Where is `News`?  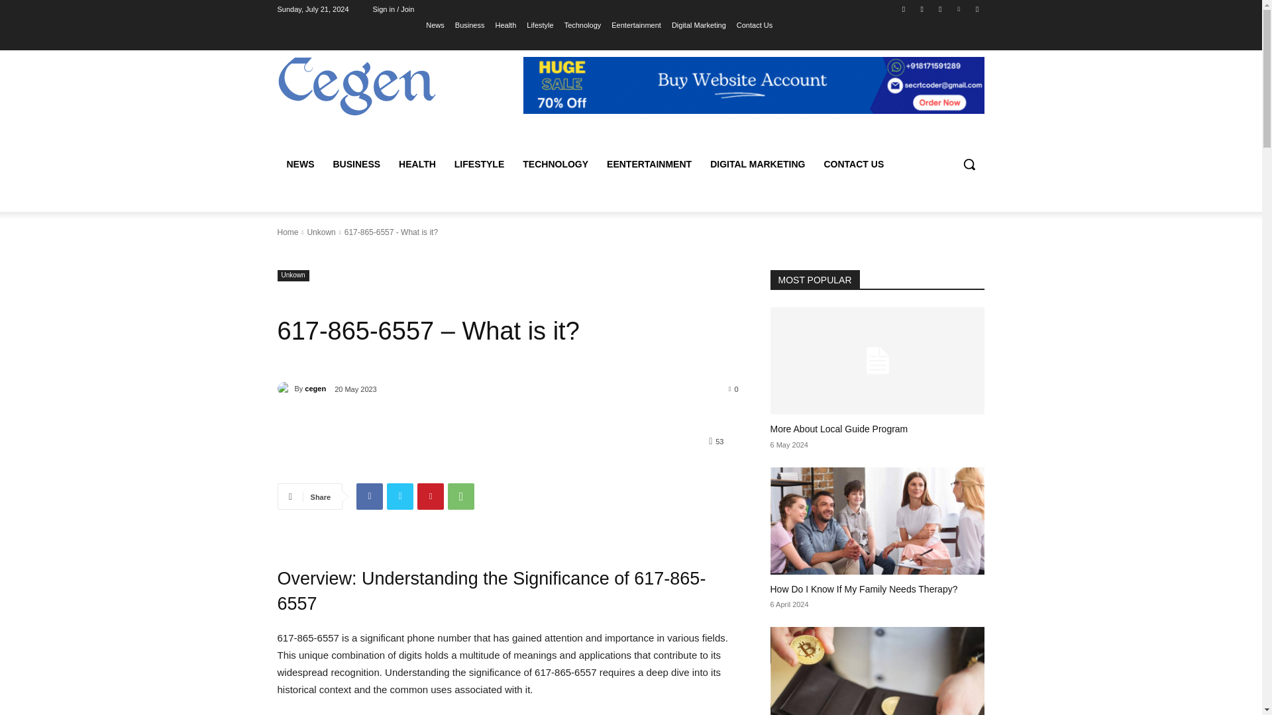 News is located at coordinates (435, 24).